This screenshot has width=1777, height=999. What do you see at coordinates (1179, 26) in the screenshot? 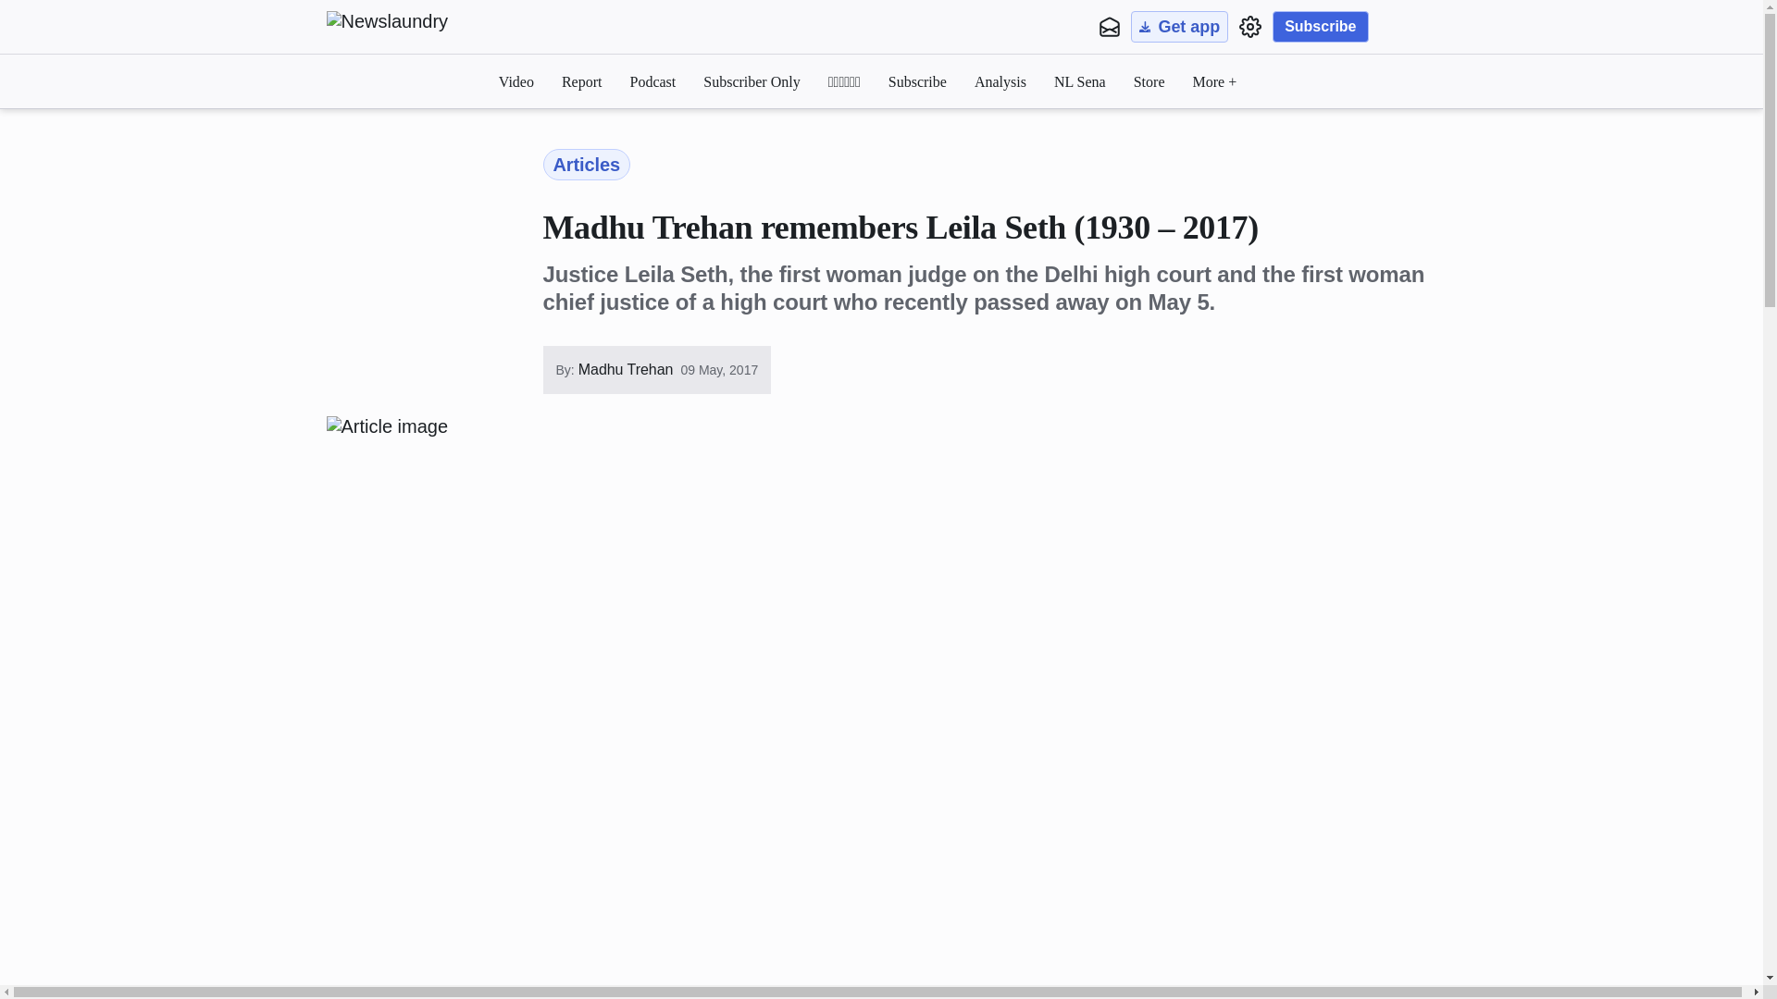
I see `Get app` at bounding box center [1179, 26].